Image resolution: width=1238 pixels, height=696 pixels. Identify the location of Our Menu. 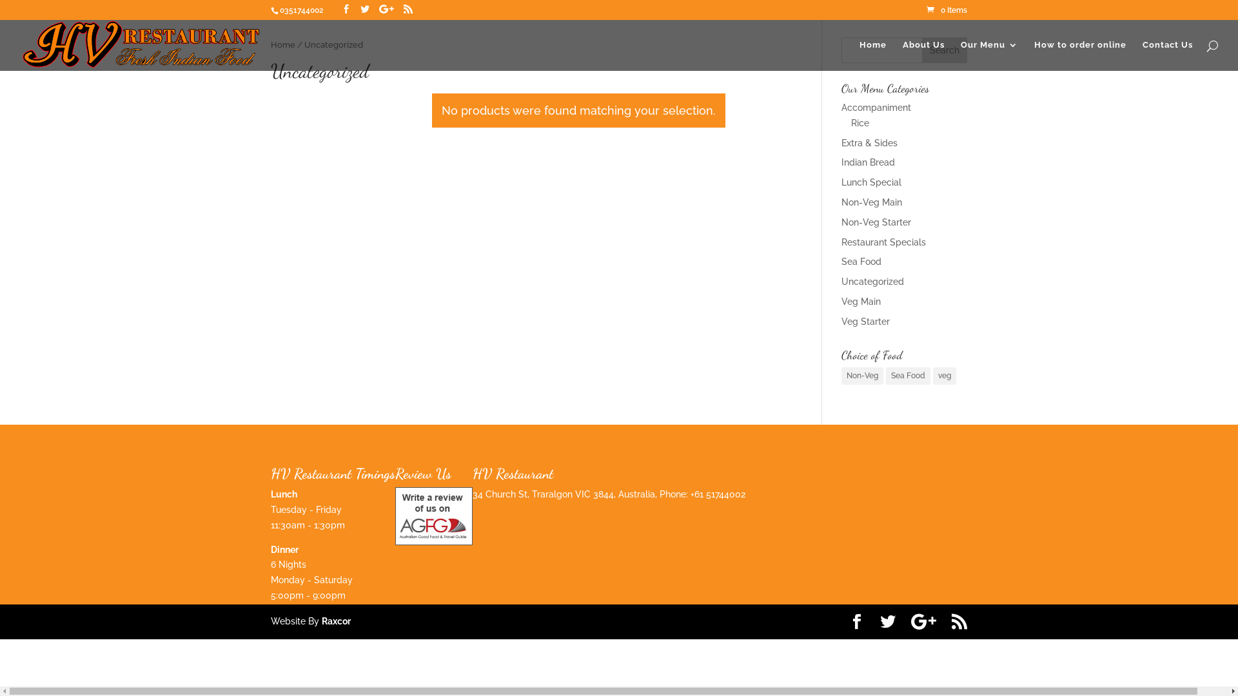
(989, 55).